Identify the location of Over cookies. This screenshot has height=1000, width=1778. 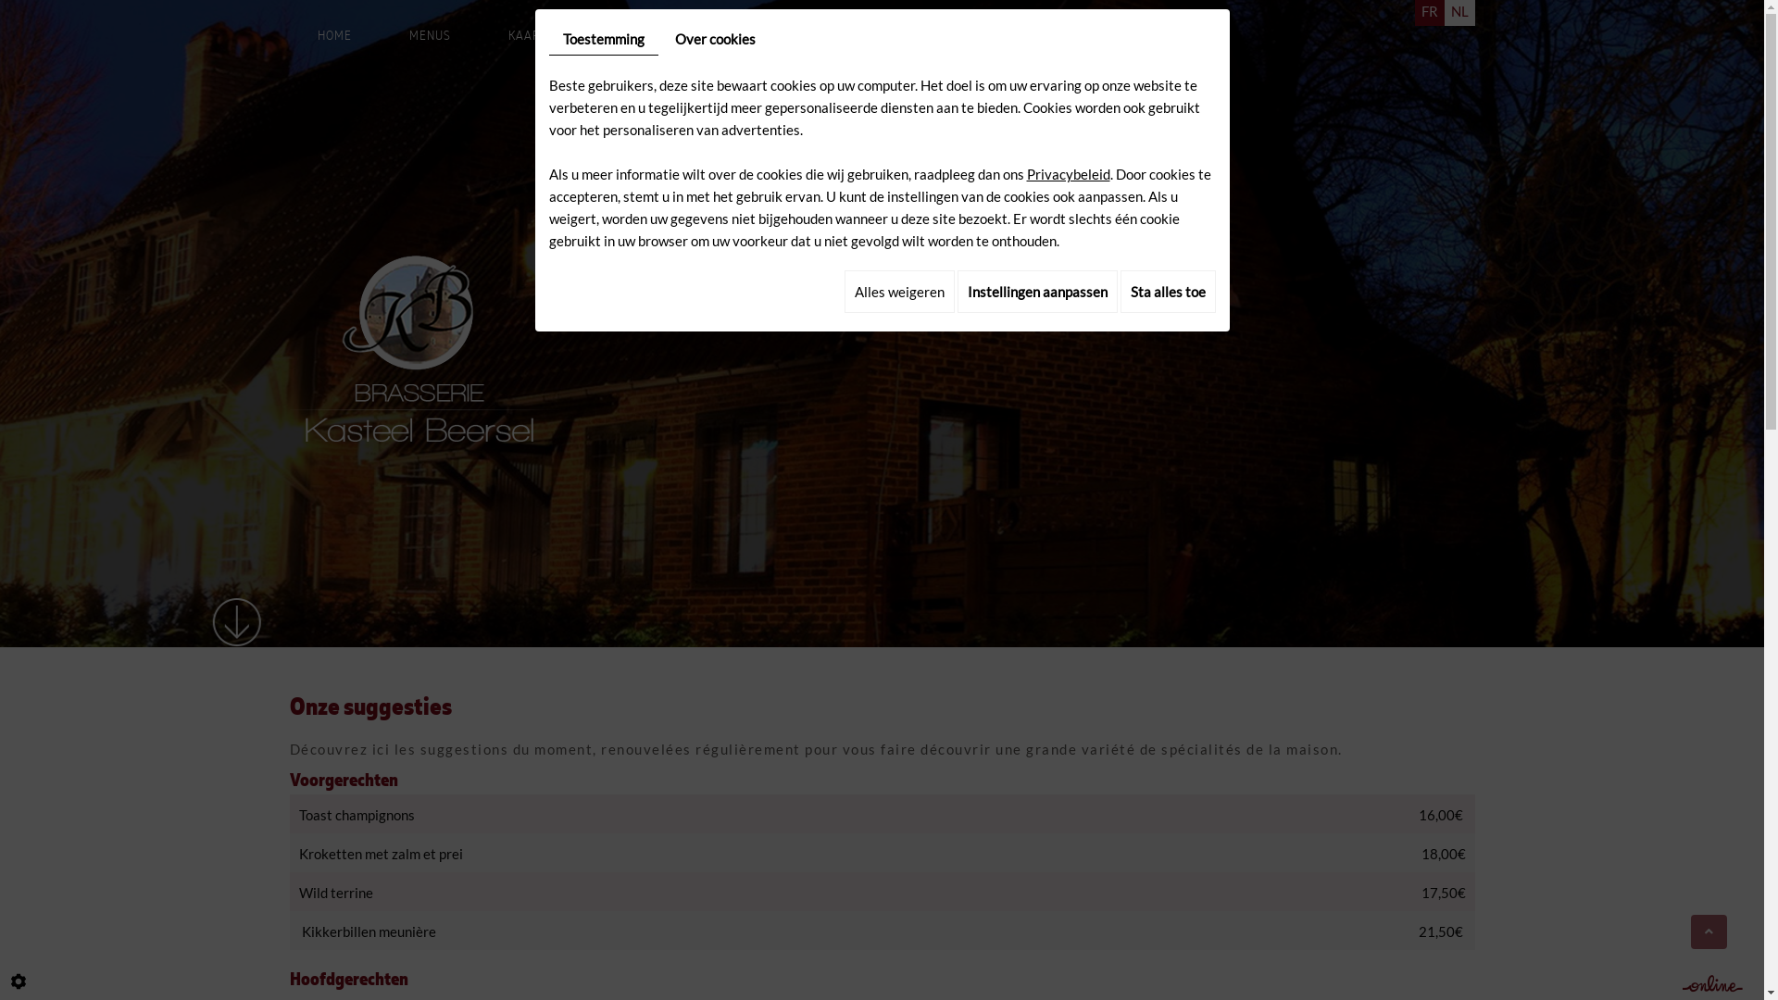
(715, 39).